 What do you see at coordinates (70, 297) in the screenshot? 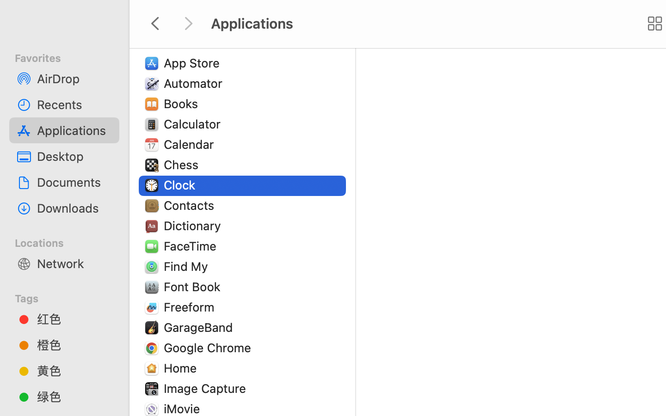
I see `Tags` at bounding box center [70, 297].